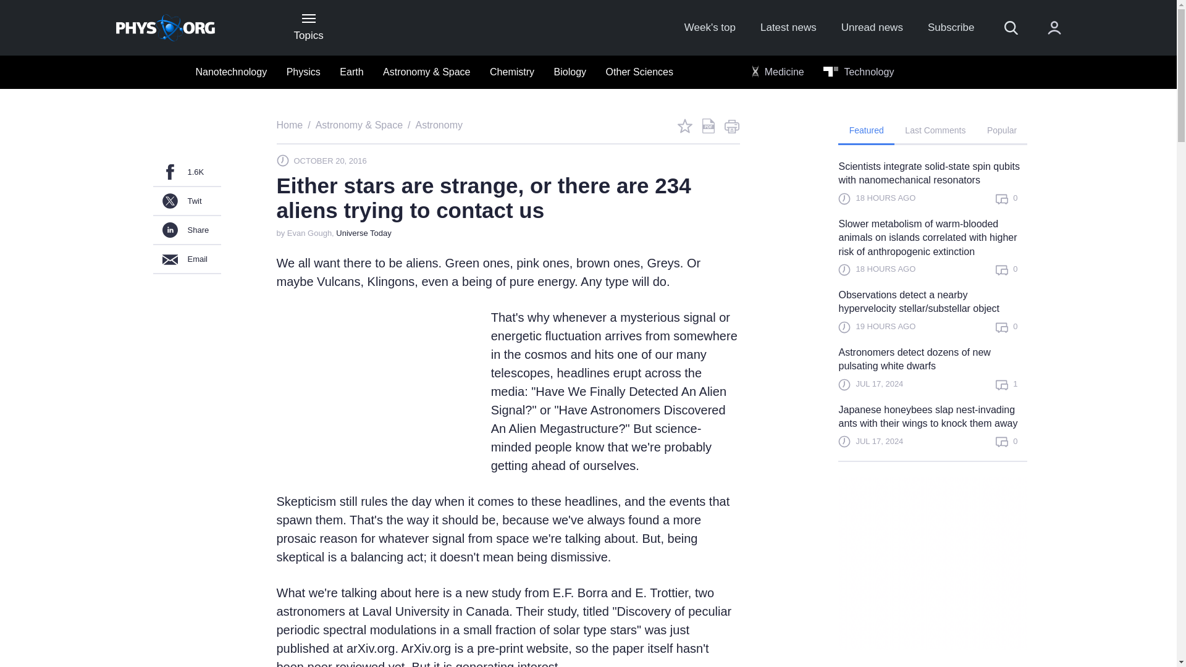  I want to click on Latest news, so click(788, 28).